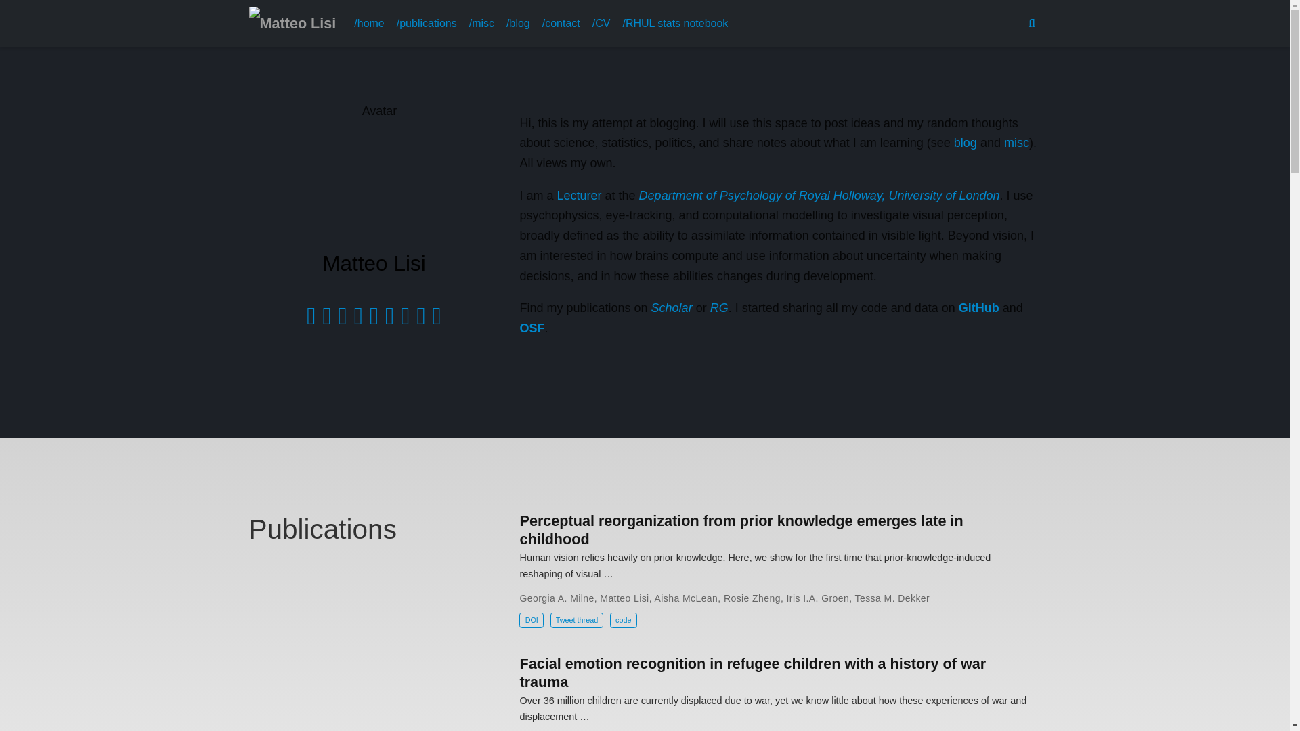 This screenshot has width=1300, height=731. Describe the element at coordinates (1016, 142) in the screenshot. I see `misc` at that location.